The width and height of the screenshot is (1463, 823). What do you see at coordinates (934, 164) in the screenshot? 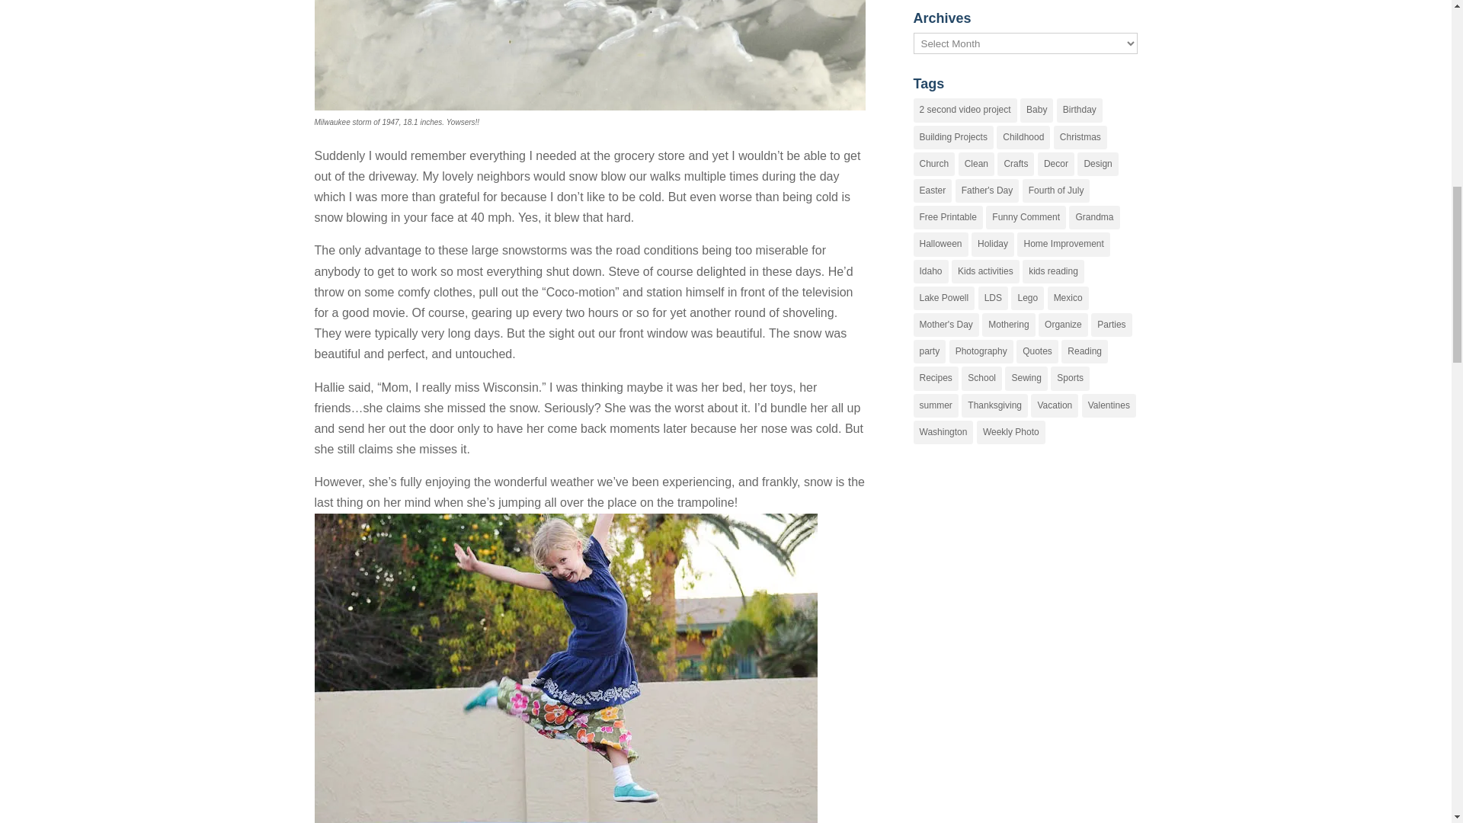
I see `Church` at bounding box center [934, 164].